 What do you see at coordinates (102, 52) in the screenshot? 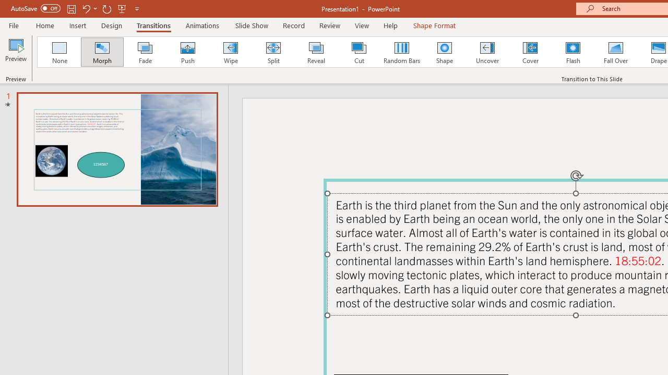
I see `Morph` at bounding box center [102, 52].